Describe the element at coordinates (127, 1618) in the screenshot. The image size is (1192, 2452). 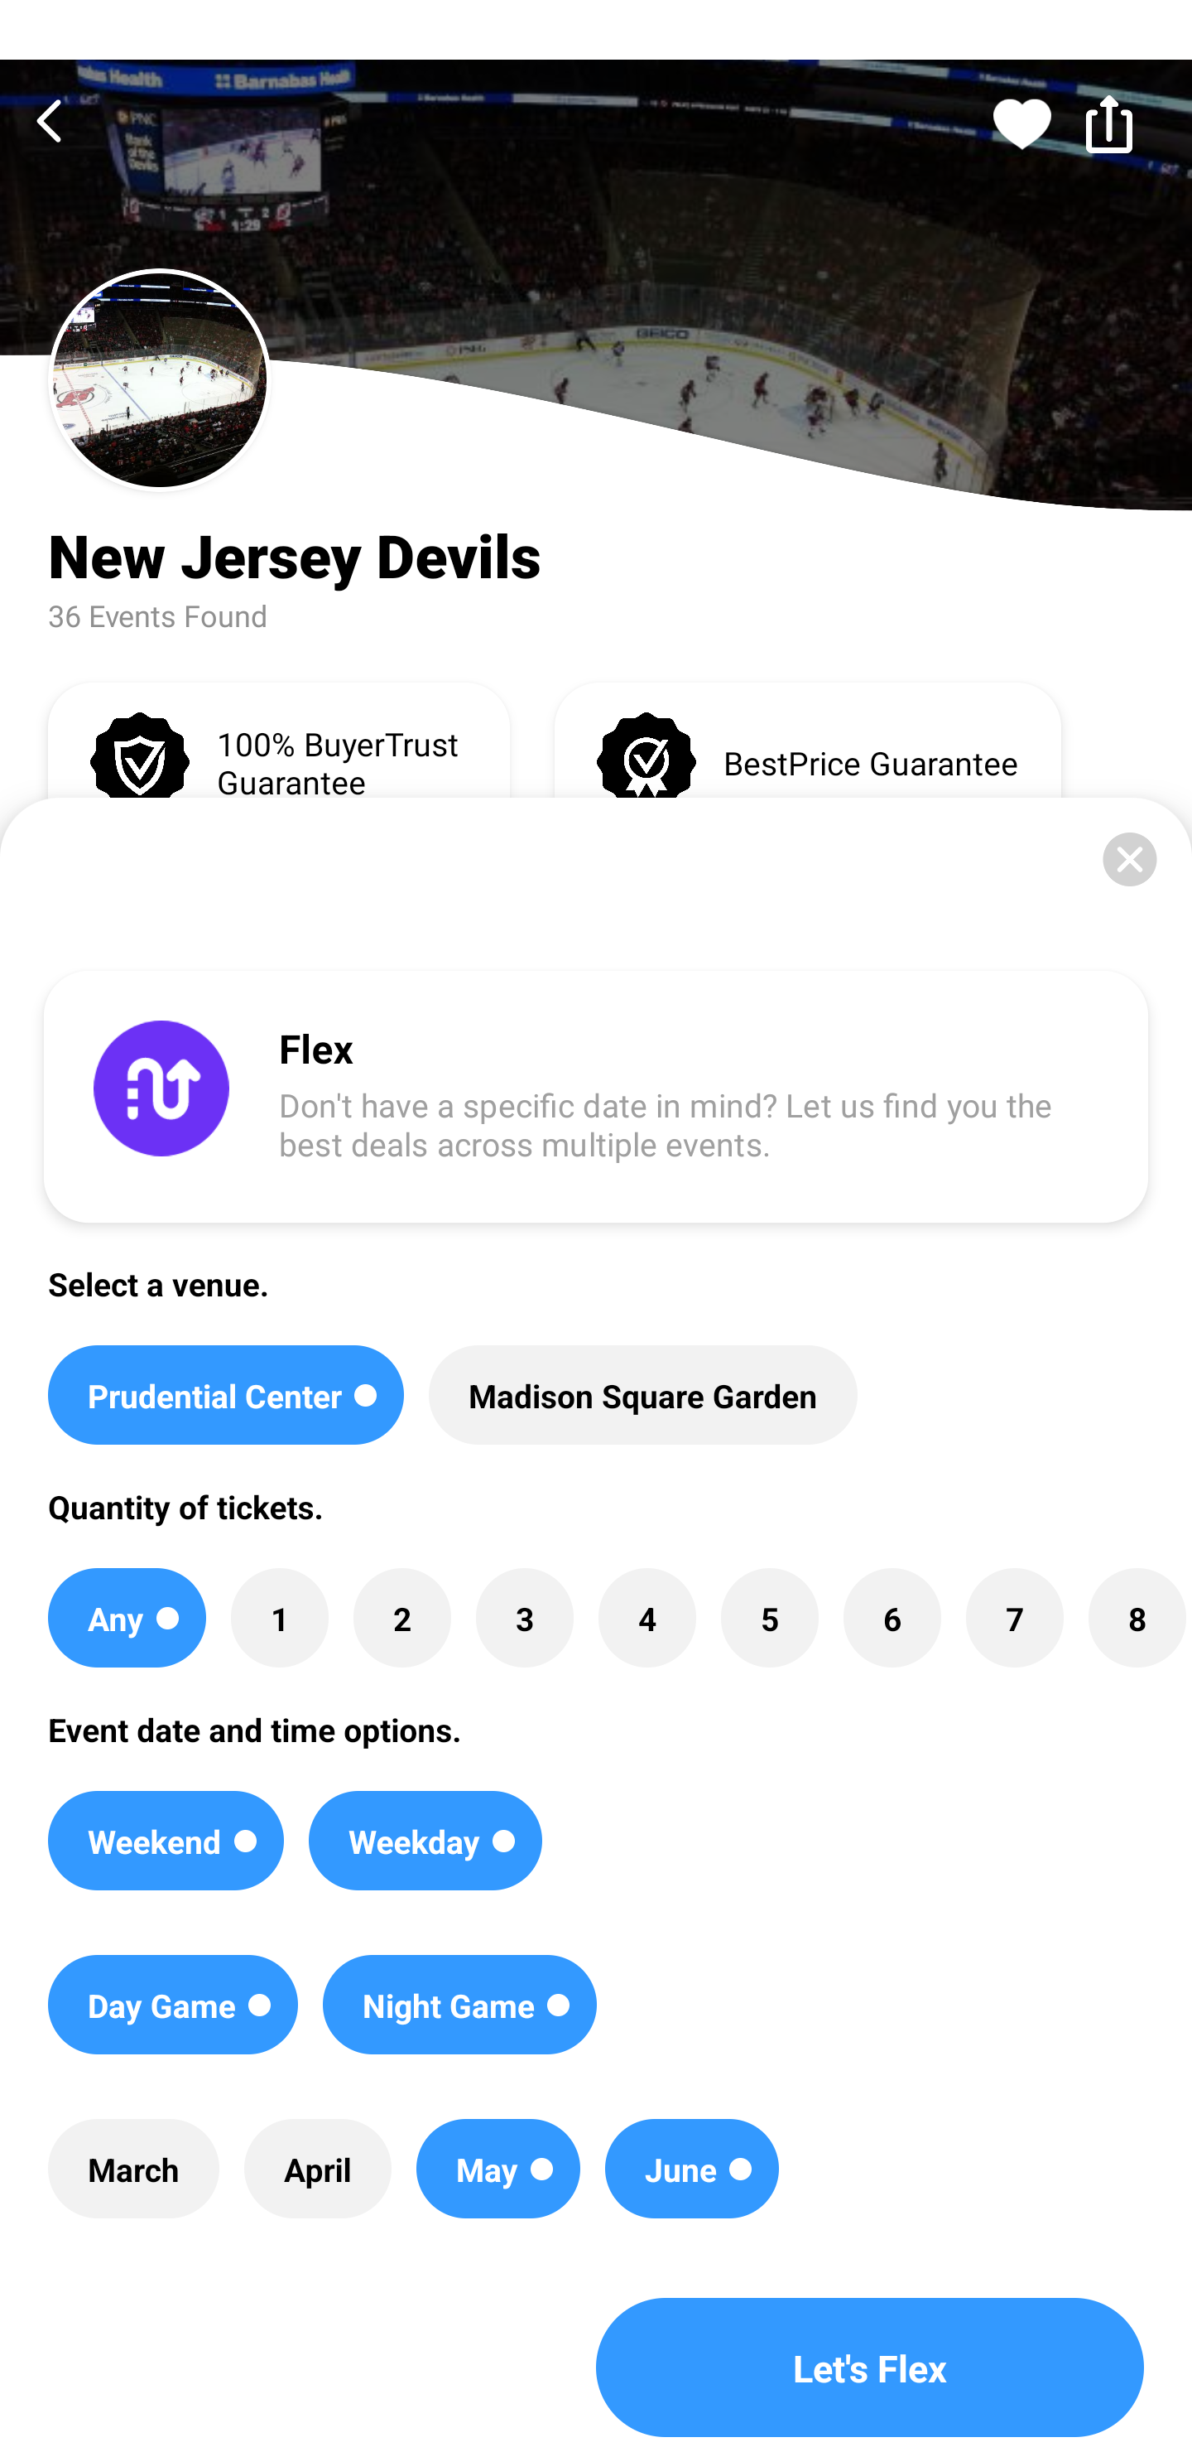
I see `Any` at that location.